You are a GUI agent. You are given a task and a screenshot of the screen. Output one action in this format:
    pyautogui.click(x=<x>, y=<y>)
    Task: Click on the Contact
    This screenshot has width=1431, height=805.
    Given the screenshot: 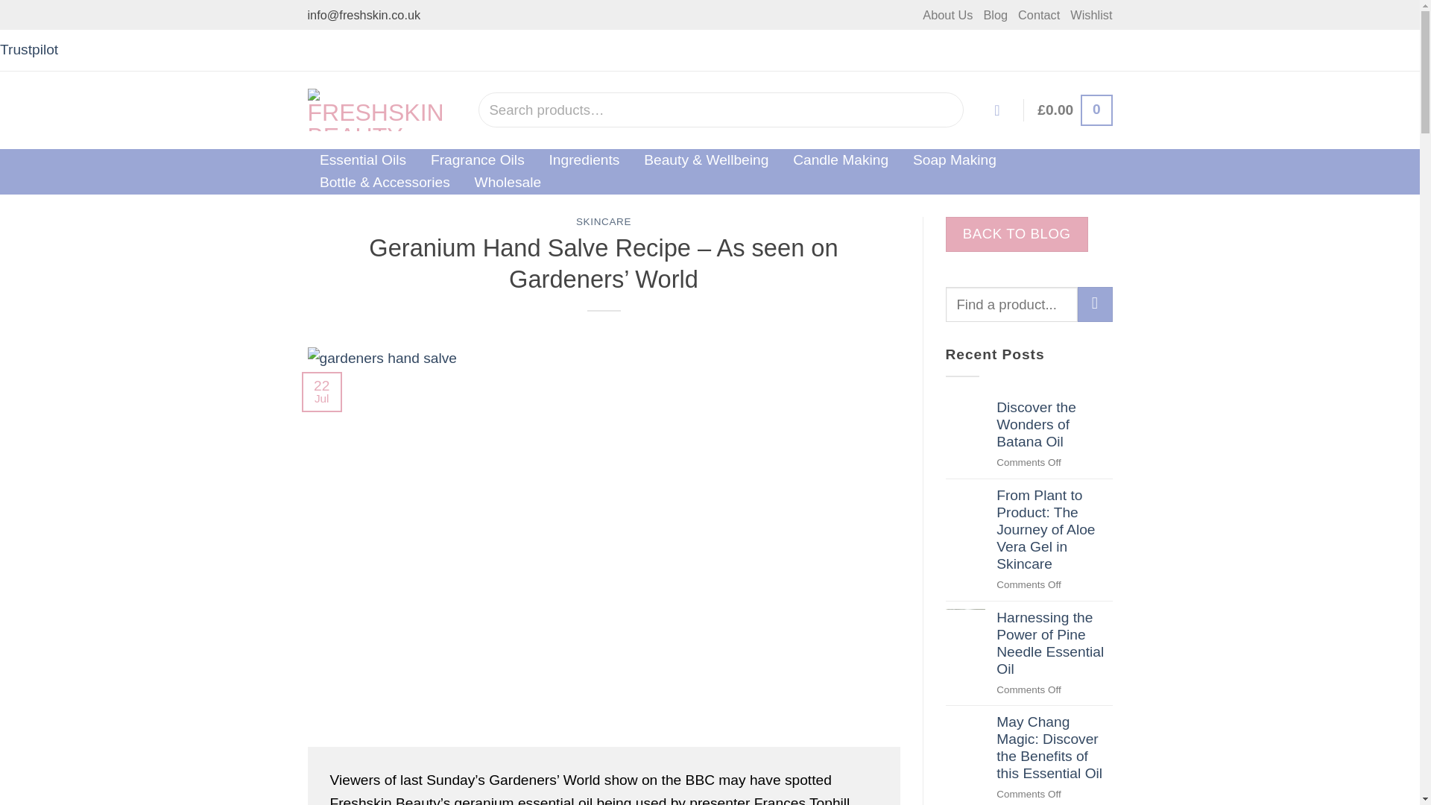 What is the action you would take?
    pyautogui.click(x=1039, y=15)
    